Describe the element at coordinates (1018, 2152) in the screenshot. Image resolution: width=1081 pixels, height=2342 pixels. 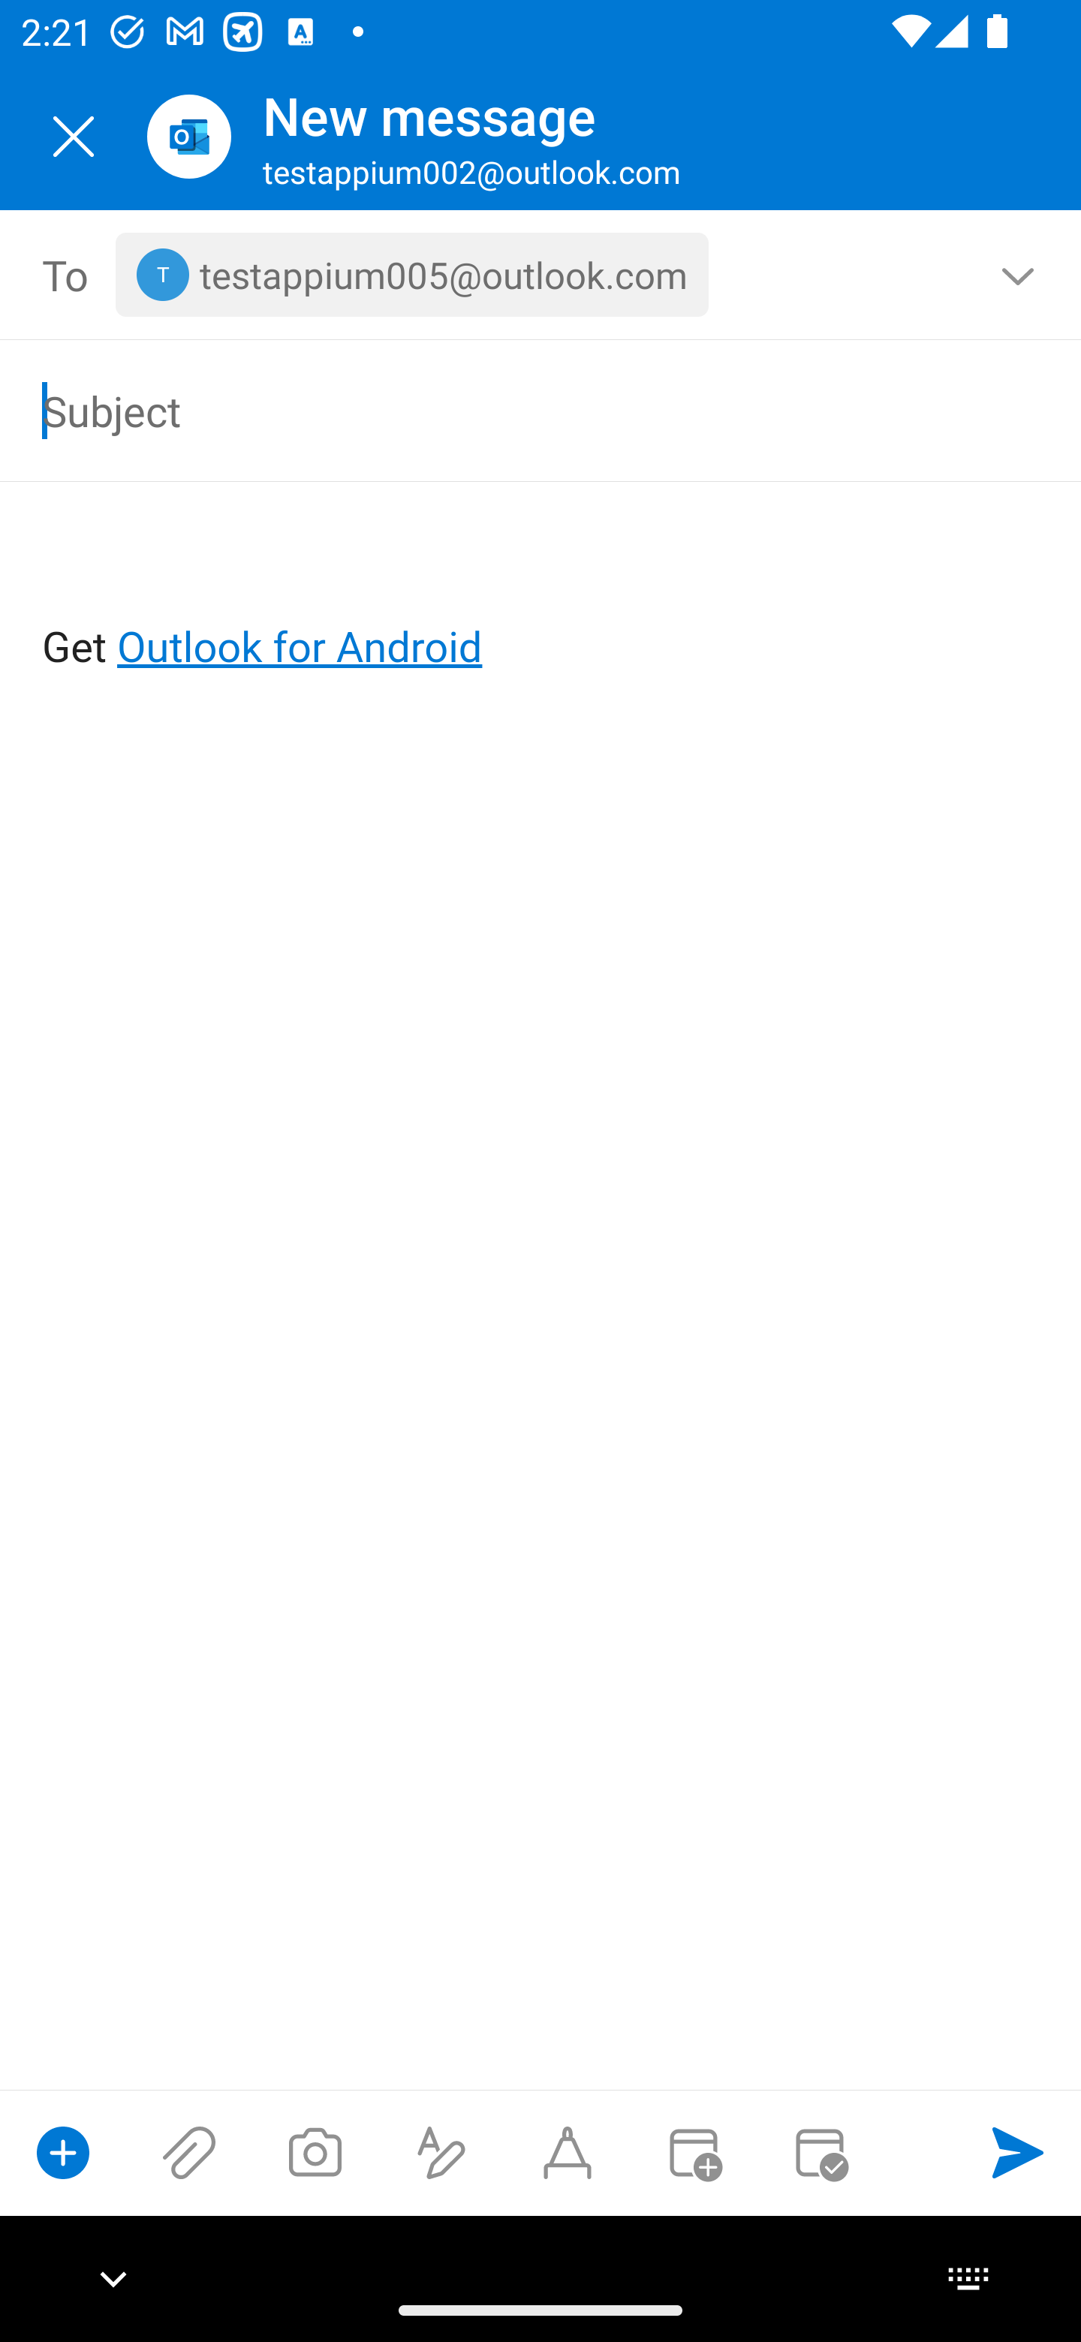
I see `Send` at that location.